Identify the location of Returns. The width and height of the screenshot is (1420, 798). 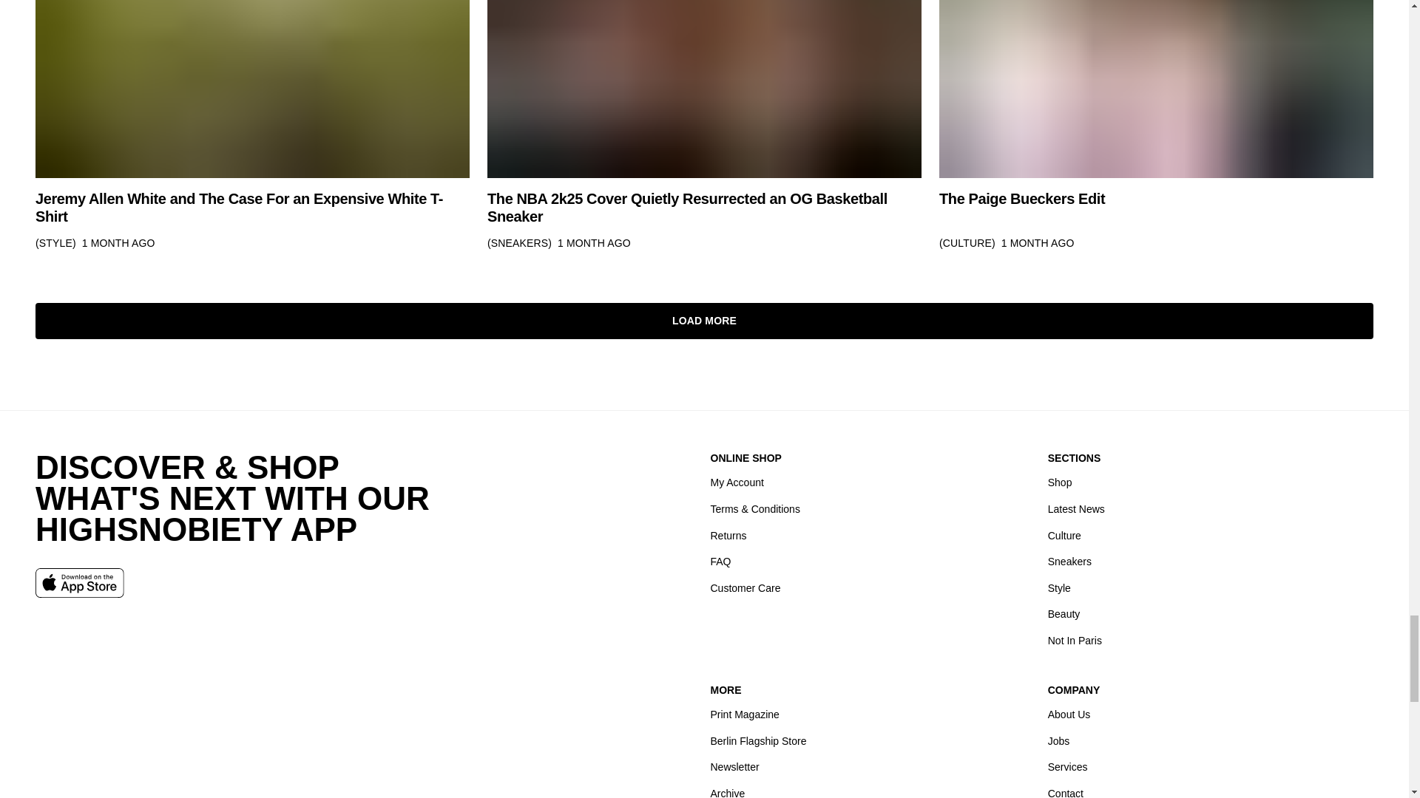
(728, 535).